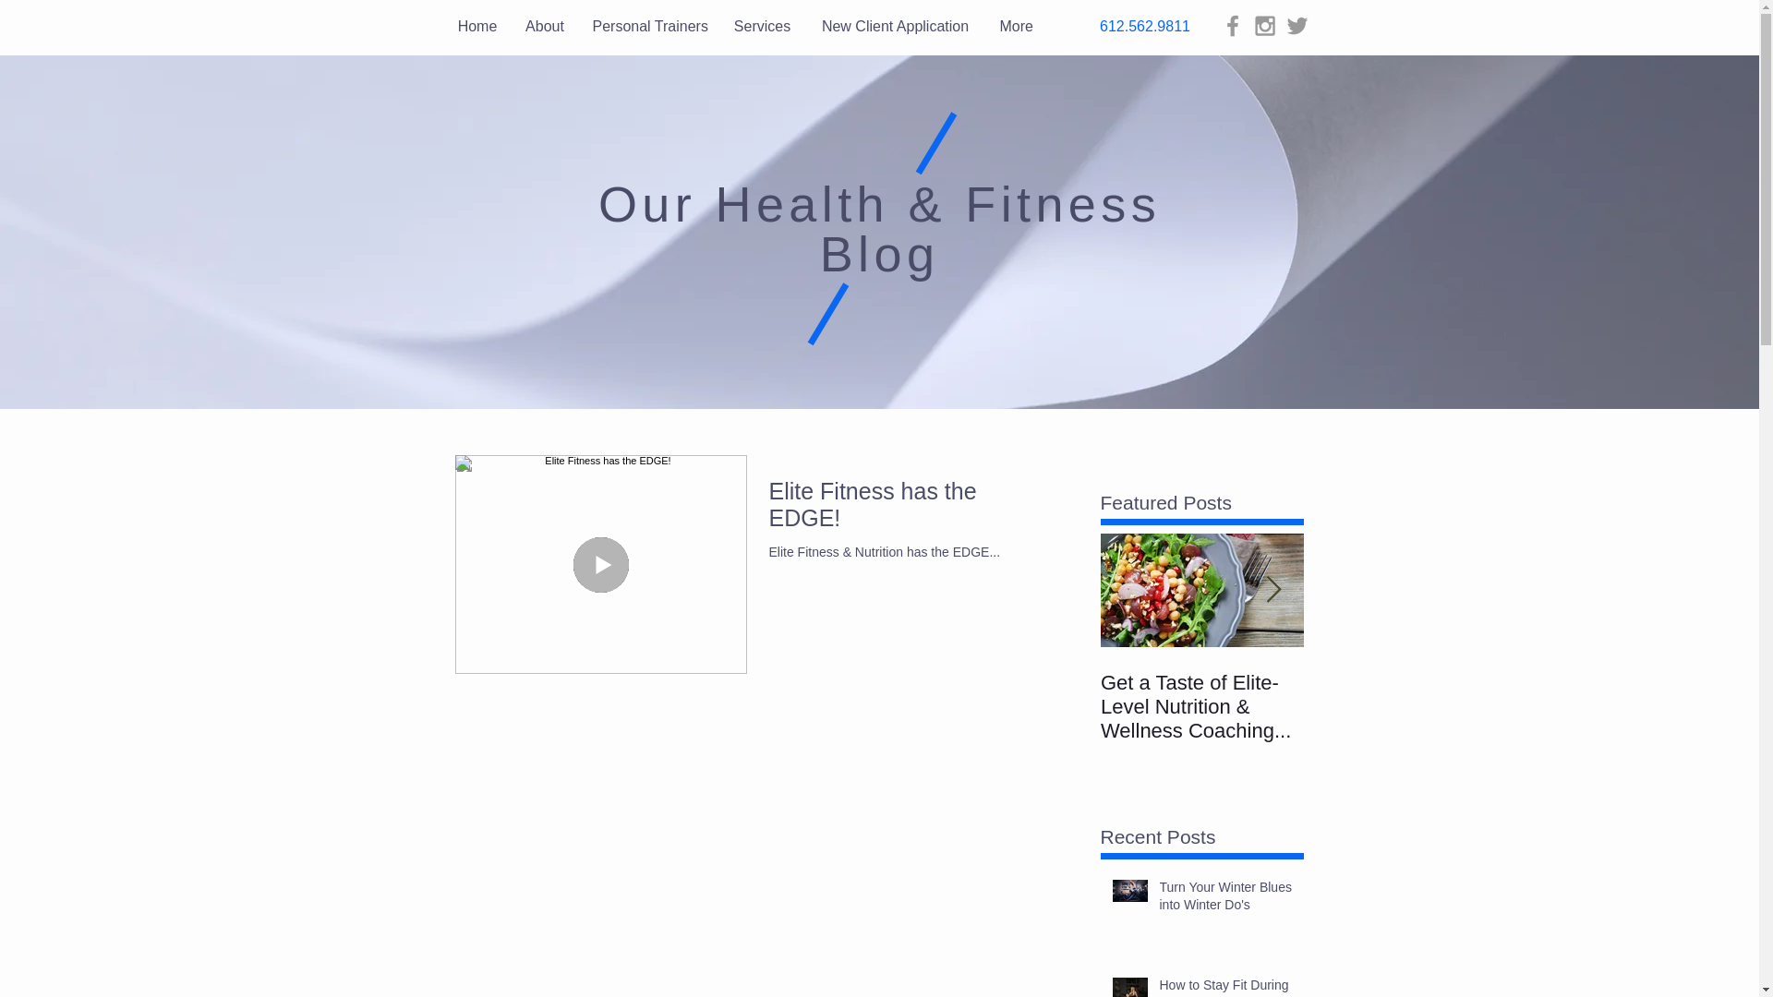  I want to click on SPRING into Fitness..., so click(1405, 694).